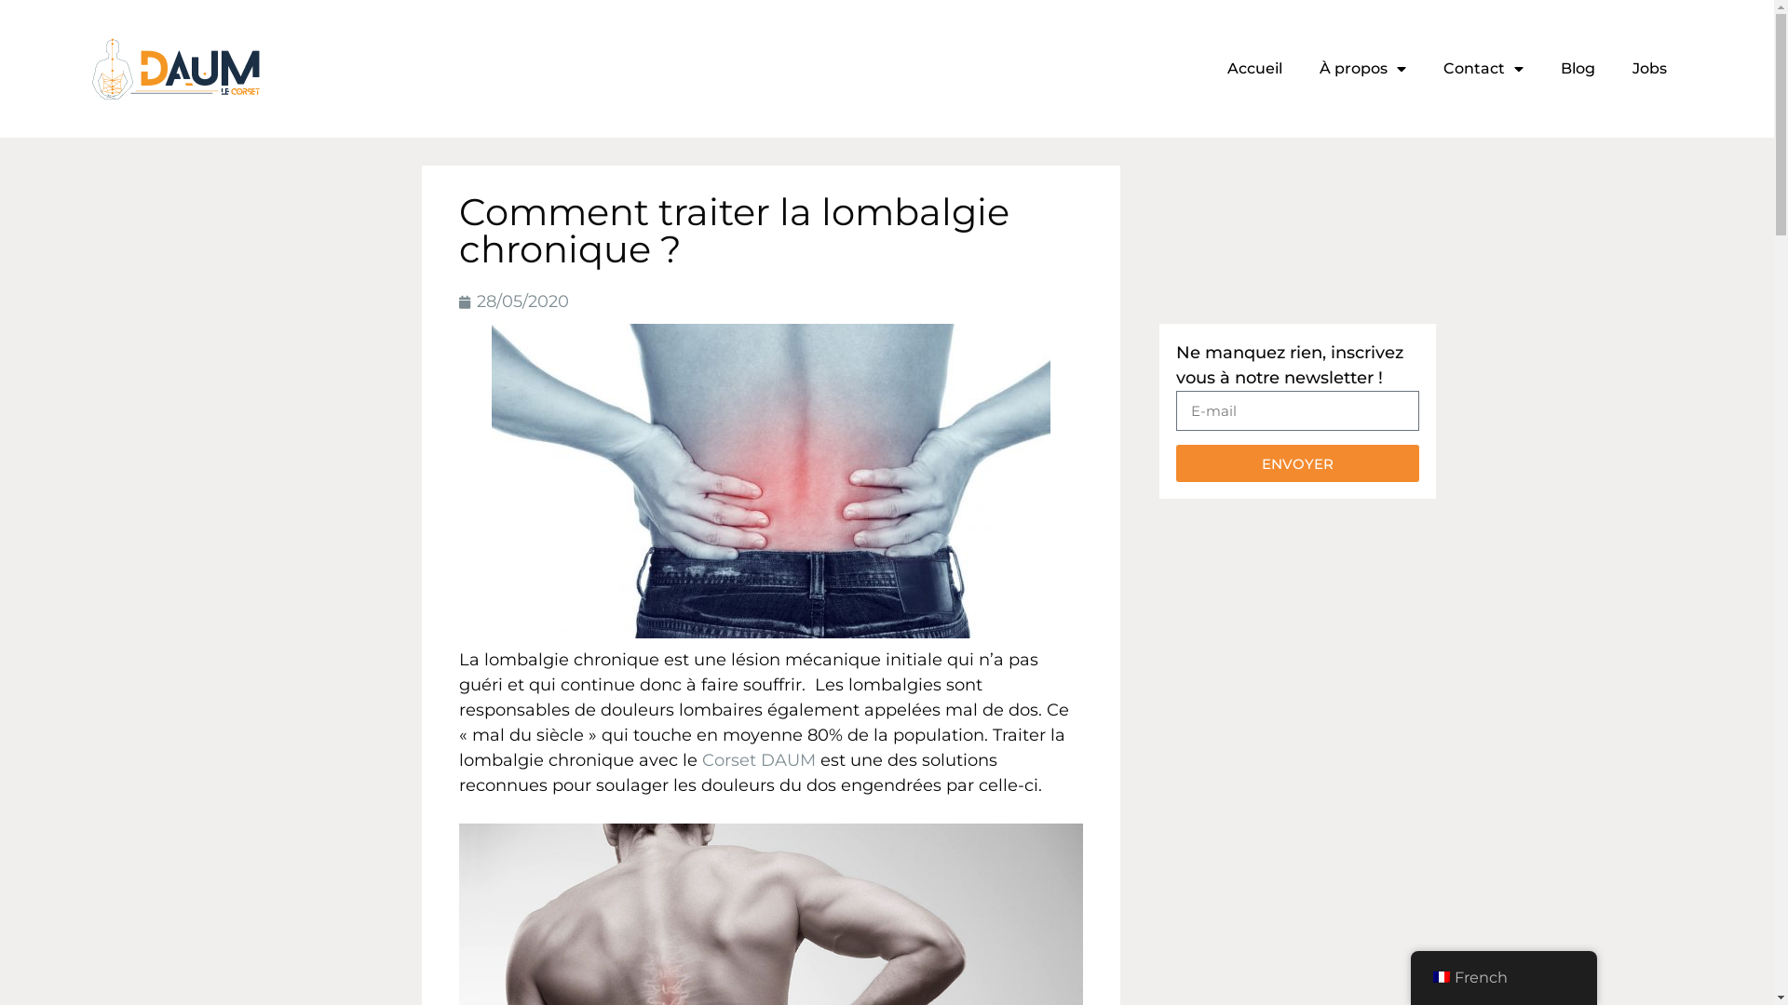 The width and height of the screenshot is (1788, 1005). Describe the element at coordinates (1298, 463) in the screenshot. I see `ENVOYER` at that location.